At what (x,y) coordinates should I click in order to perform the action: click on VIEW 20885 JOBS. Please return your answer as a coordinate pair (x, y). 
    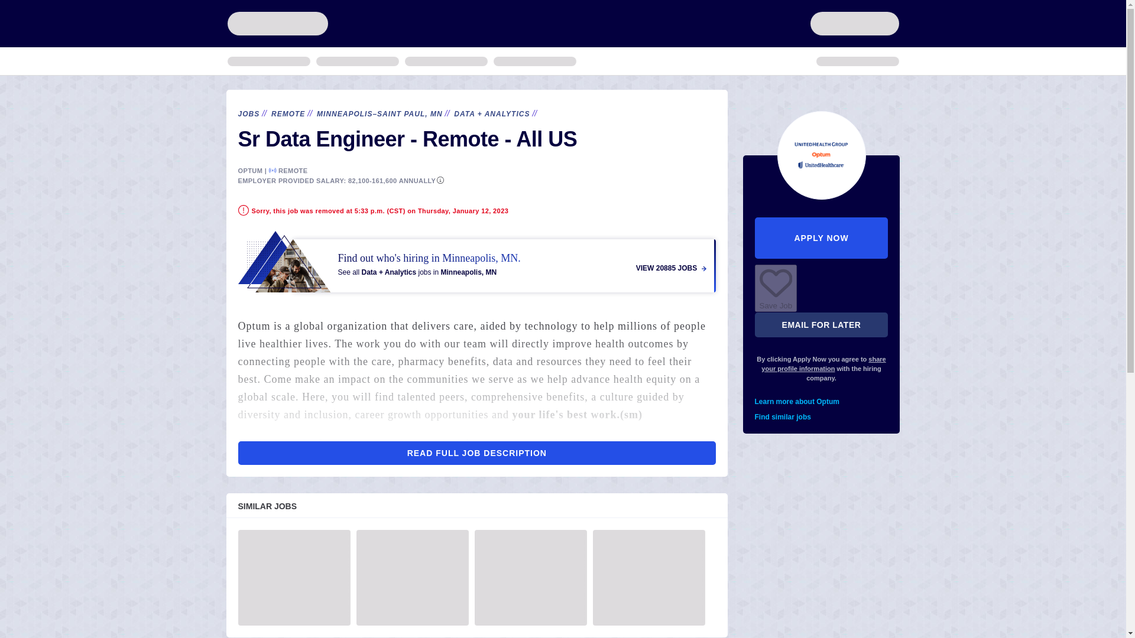
    Looking at the image, I should click on (670, 268).